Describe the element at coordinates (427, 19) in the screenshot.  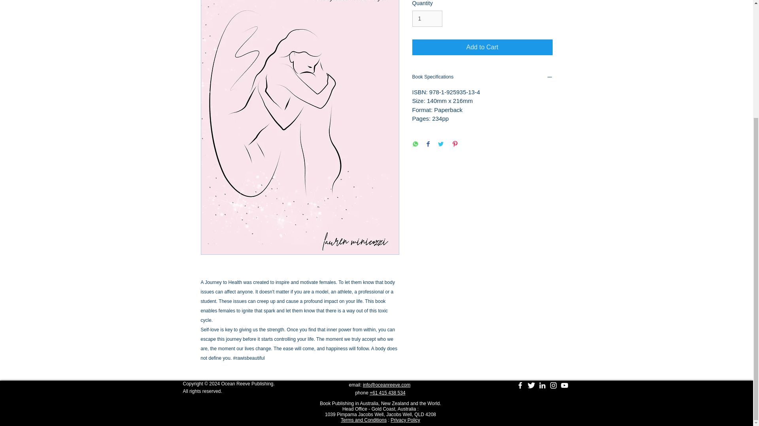
I see `1` at that location.